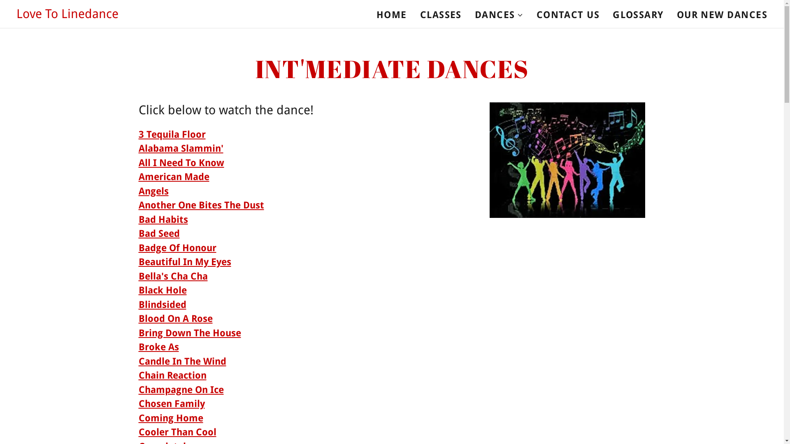 This screenshot has height=444, width=790. I want to click on Bella's Cha Cha, so click(173, 276).